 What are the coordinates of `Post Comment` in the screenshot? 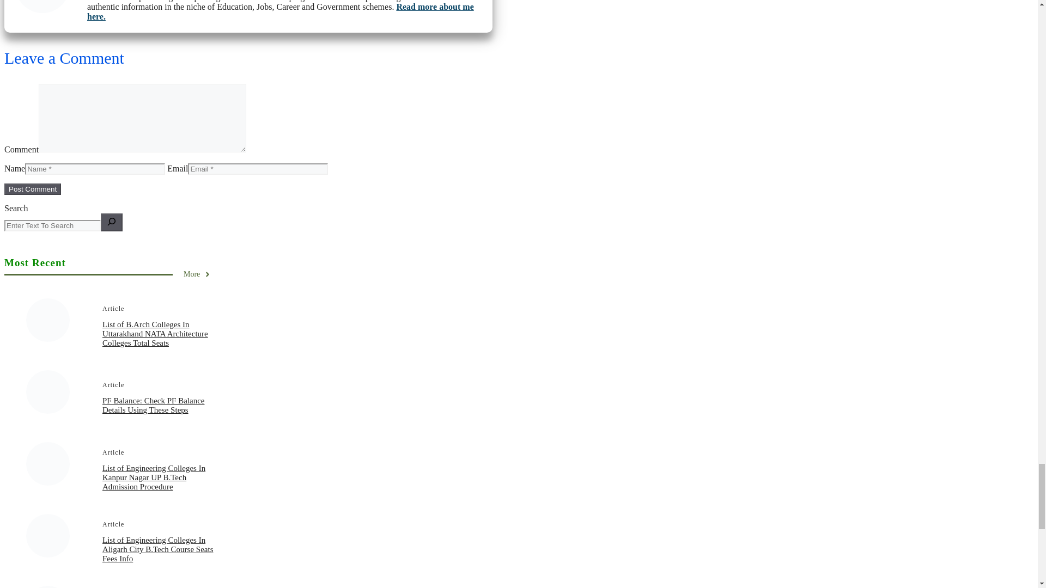 It's located at (32, 188).